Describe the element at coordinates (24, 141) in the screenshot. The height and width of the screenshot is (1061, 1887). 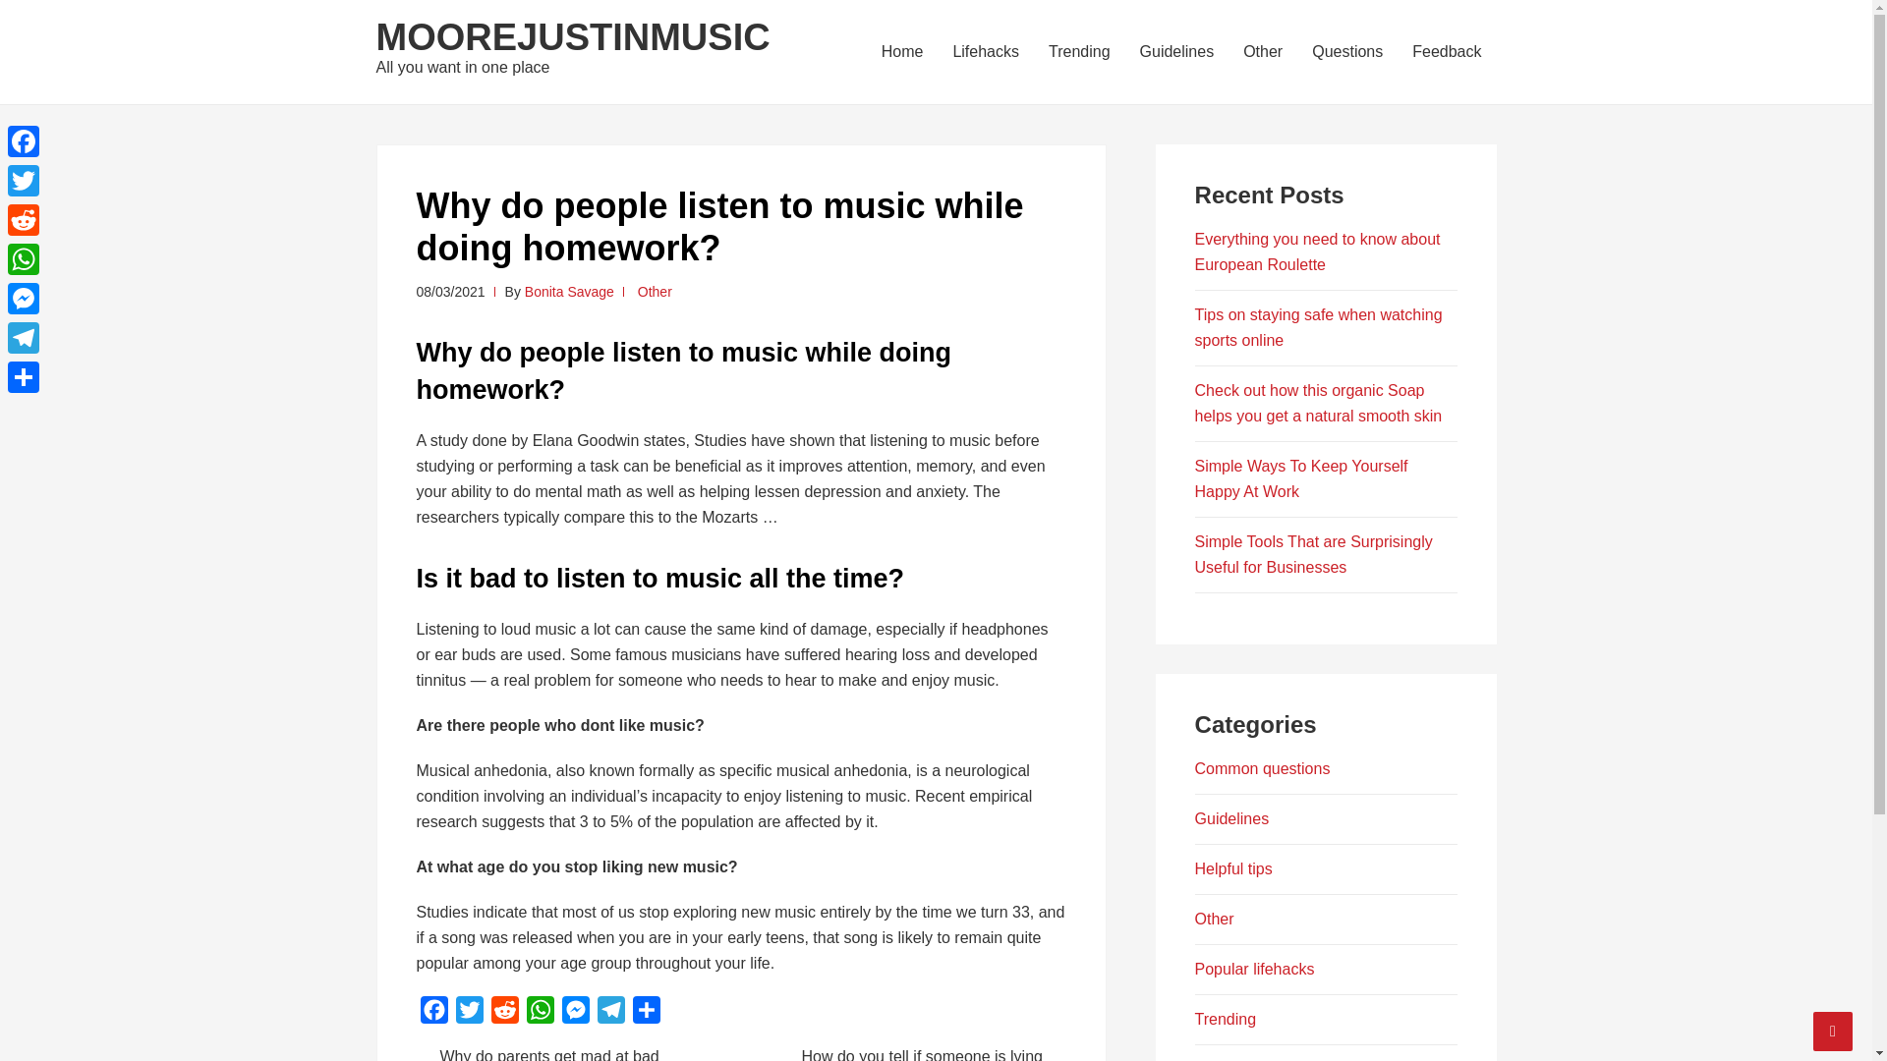
I see `Facebook` at that location.